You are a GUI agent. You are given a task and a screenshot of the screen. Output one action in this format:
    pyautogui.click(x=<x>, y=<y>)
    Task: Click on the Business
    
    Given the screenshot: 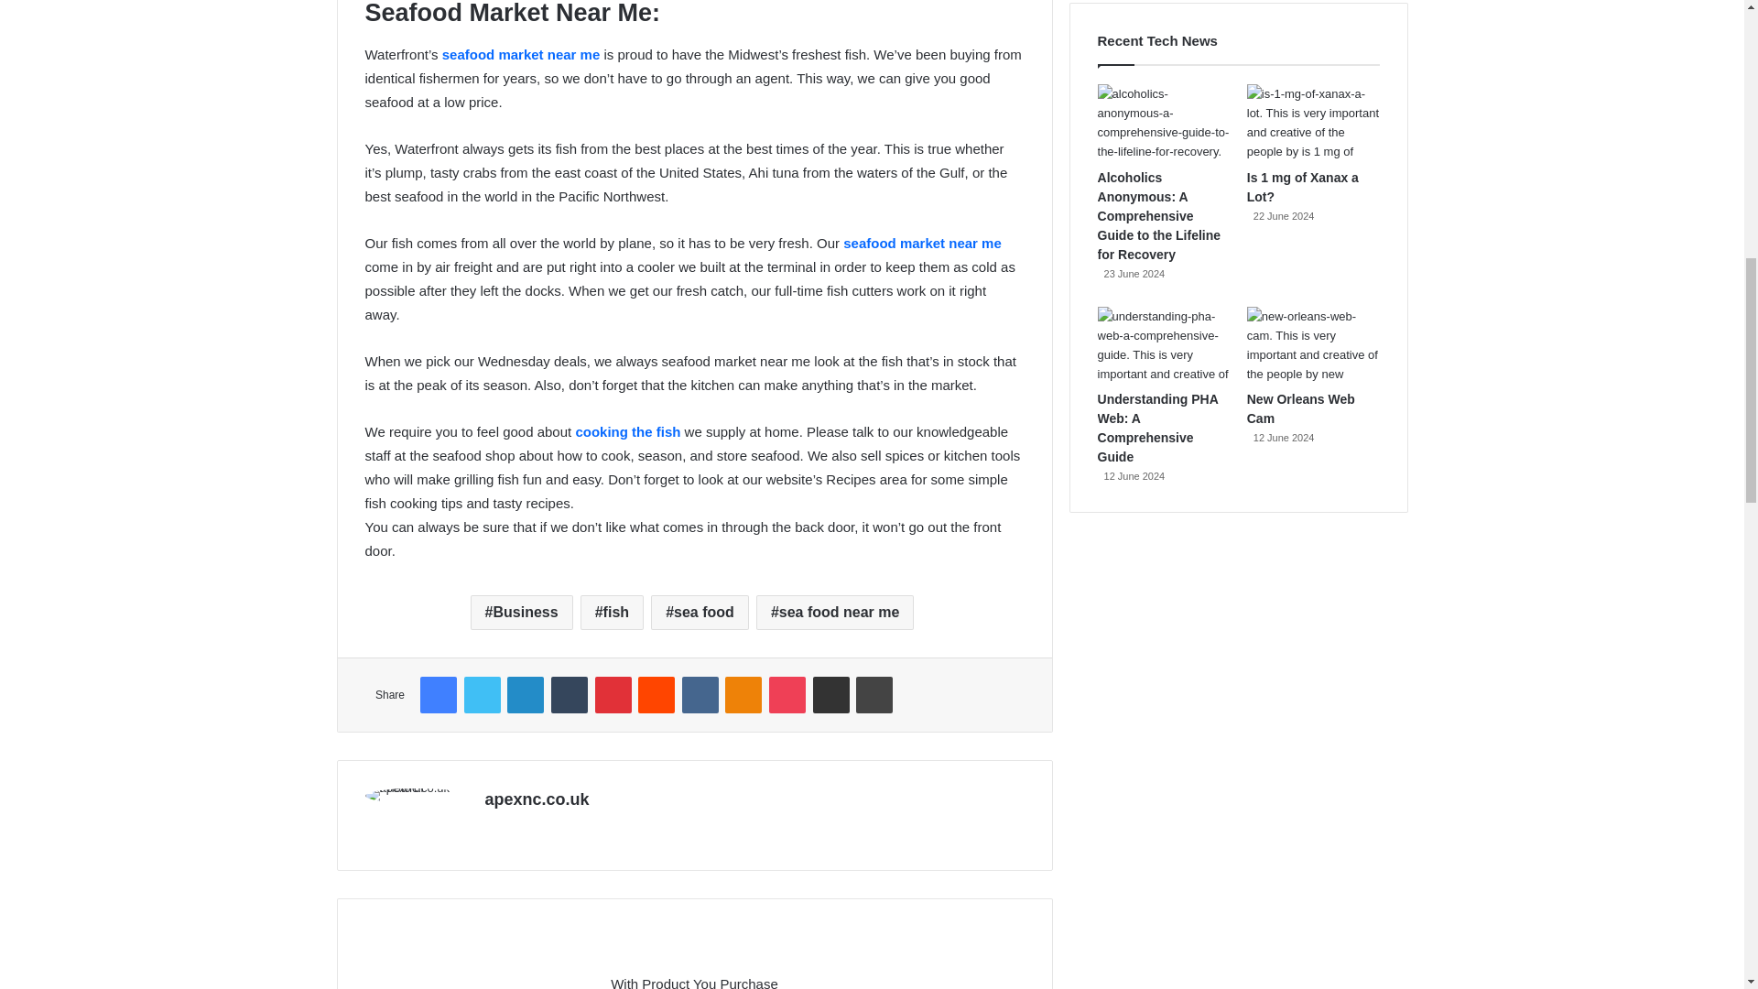 What is the action you would take?
    pyautogui.click(x=522, y=612)
    